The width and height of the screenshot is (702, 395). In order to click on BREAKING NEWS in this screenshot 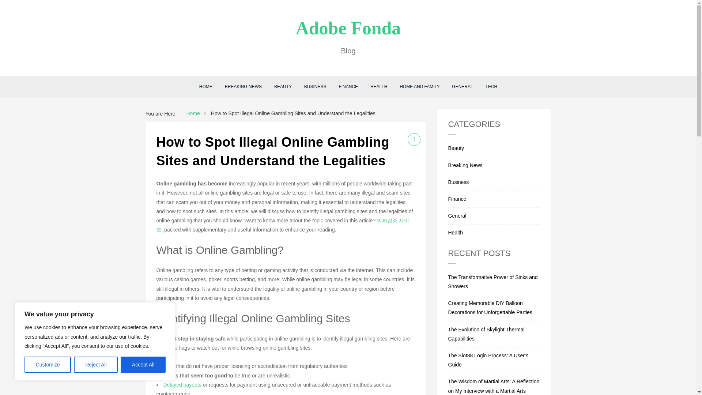, I will do `click(243, 86)`.